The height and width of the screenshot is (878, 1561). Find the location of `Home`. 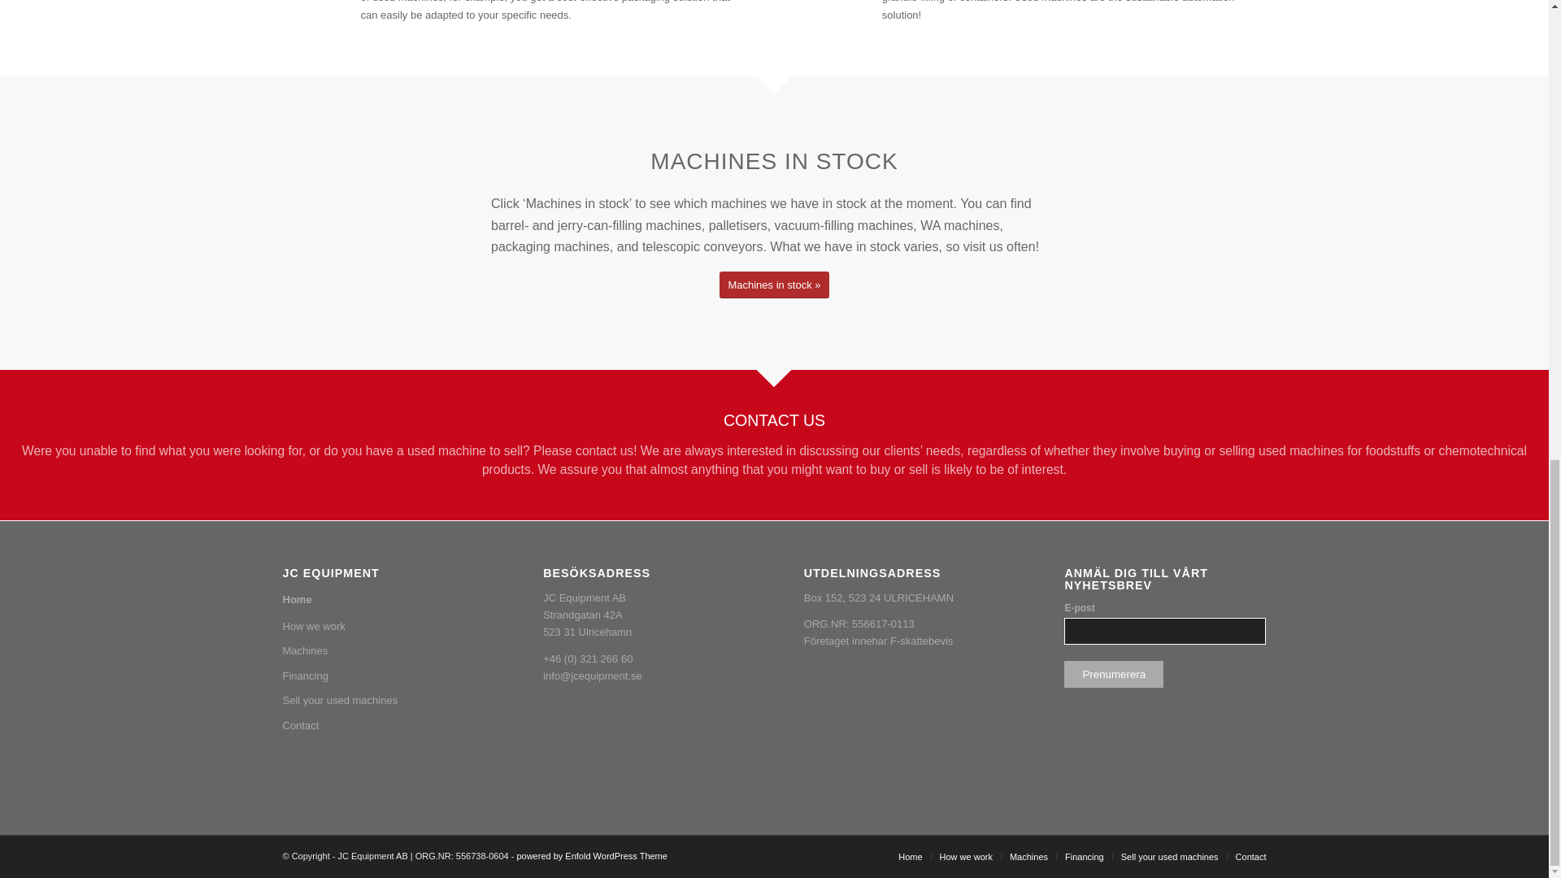

Home is located at coordinates (383, 600).